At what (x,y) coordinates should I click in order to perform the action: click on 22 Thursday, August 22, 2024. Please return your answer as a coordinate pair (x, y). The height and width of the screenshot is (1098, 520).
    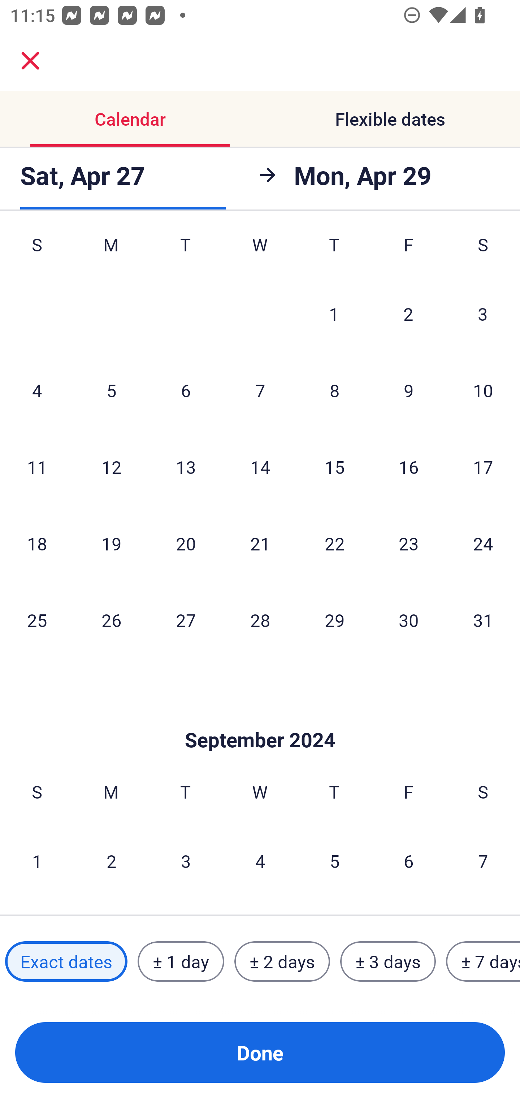
    Looking at the image, I should click on (334, 543).